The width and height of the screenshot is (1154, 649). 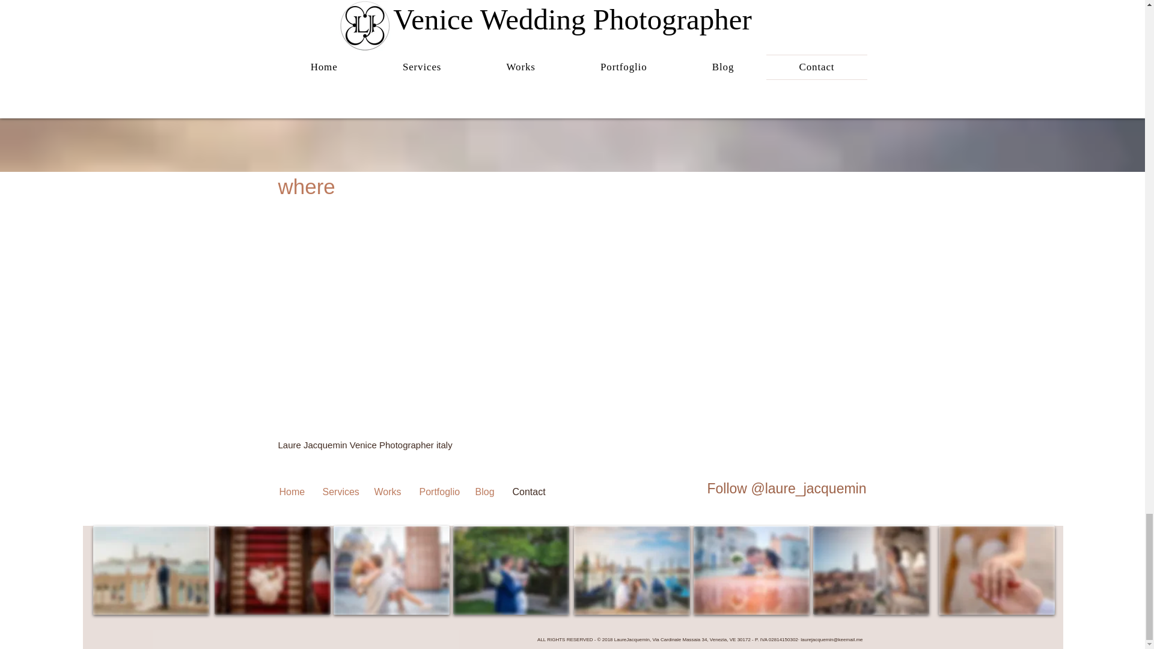 I want to click on Home, so click(x=291, y=492).